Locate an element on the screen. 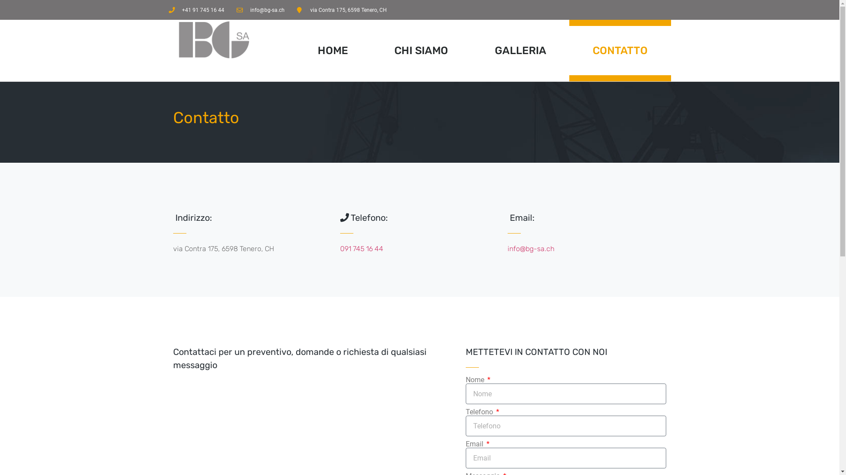  HOME is located at coordinates (333, 51).